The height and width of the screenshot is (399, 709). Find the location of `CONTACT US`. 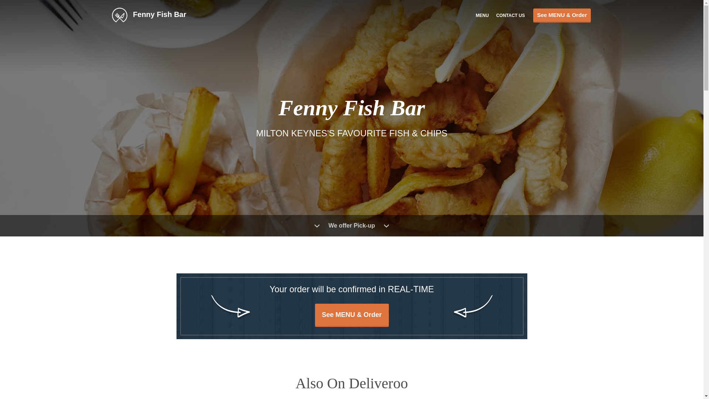

CONTACT US is located at coordinates (511, 15).